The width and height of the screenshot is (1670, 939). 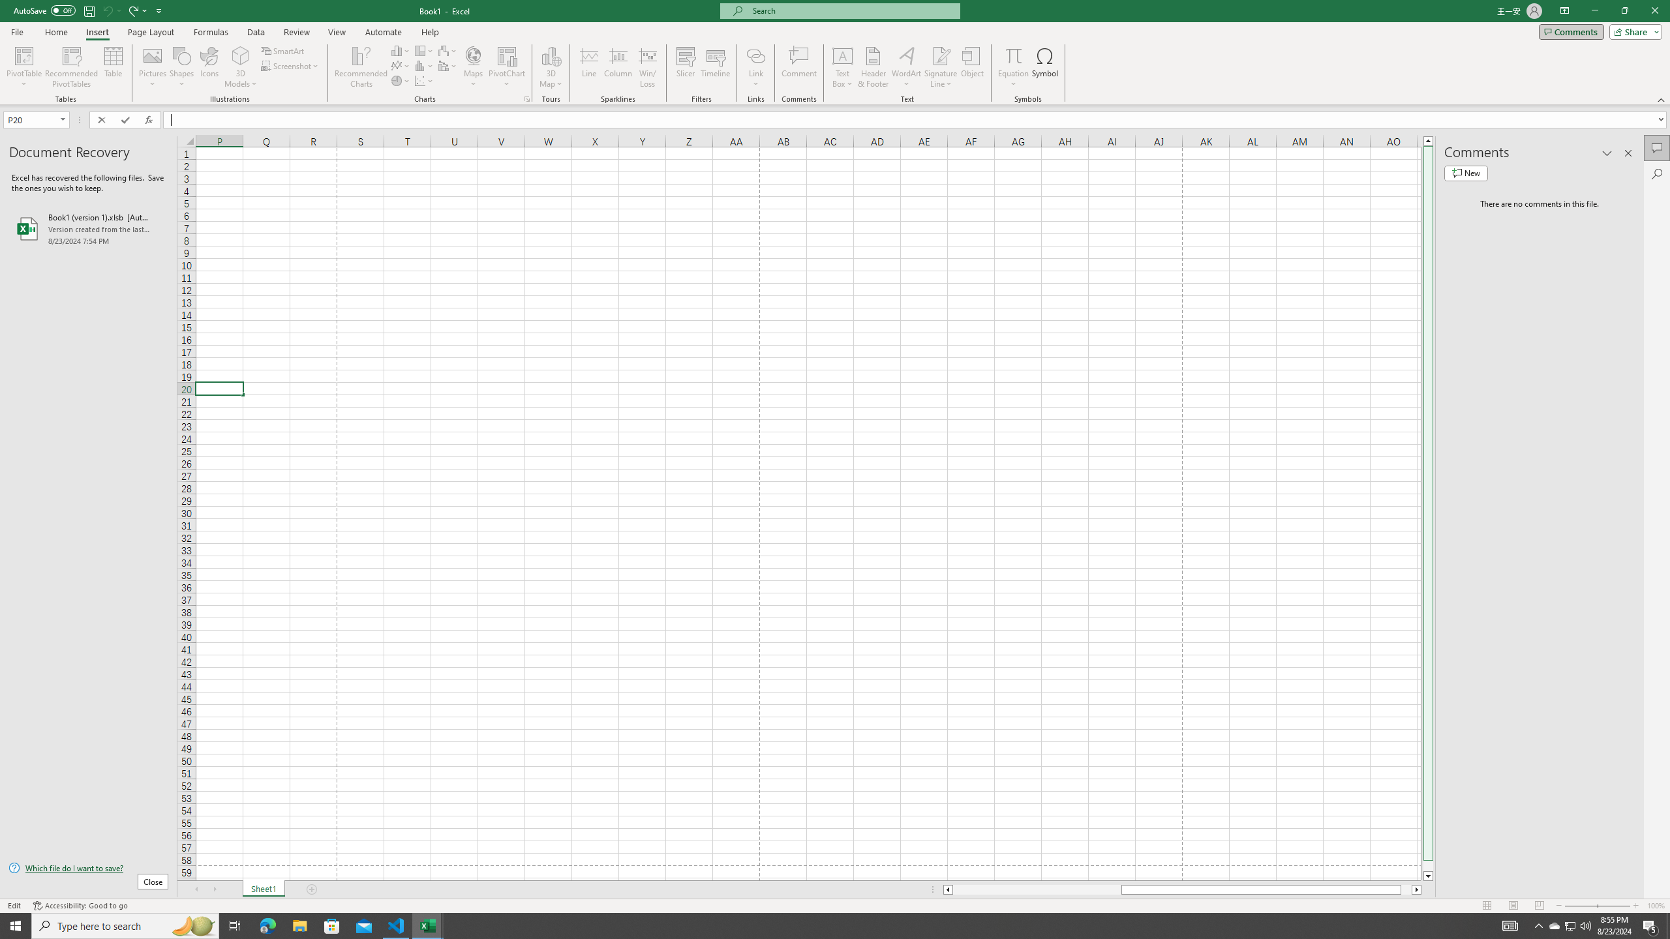 I want to click on Formulas, so click(x=212, y=32).